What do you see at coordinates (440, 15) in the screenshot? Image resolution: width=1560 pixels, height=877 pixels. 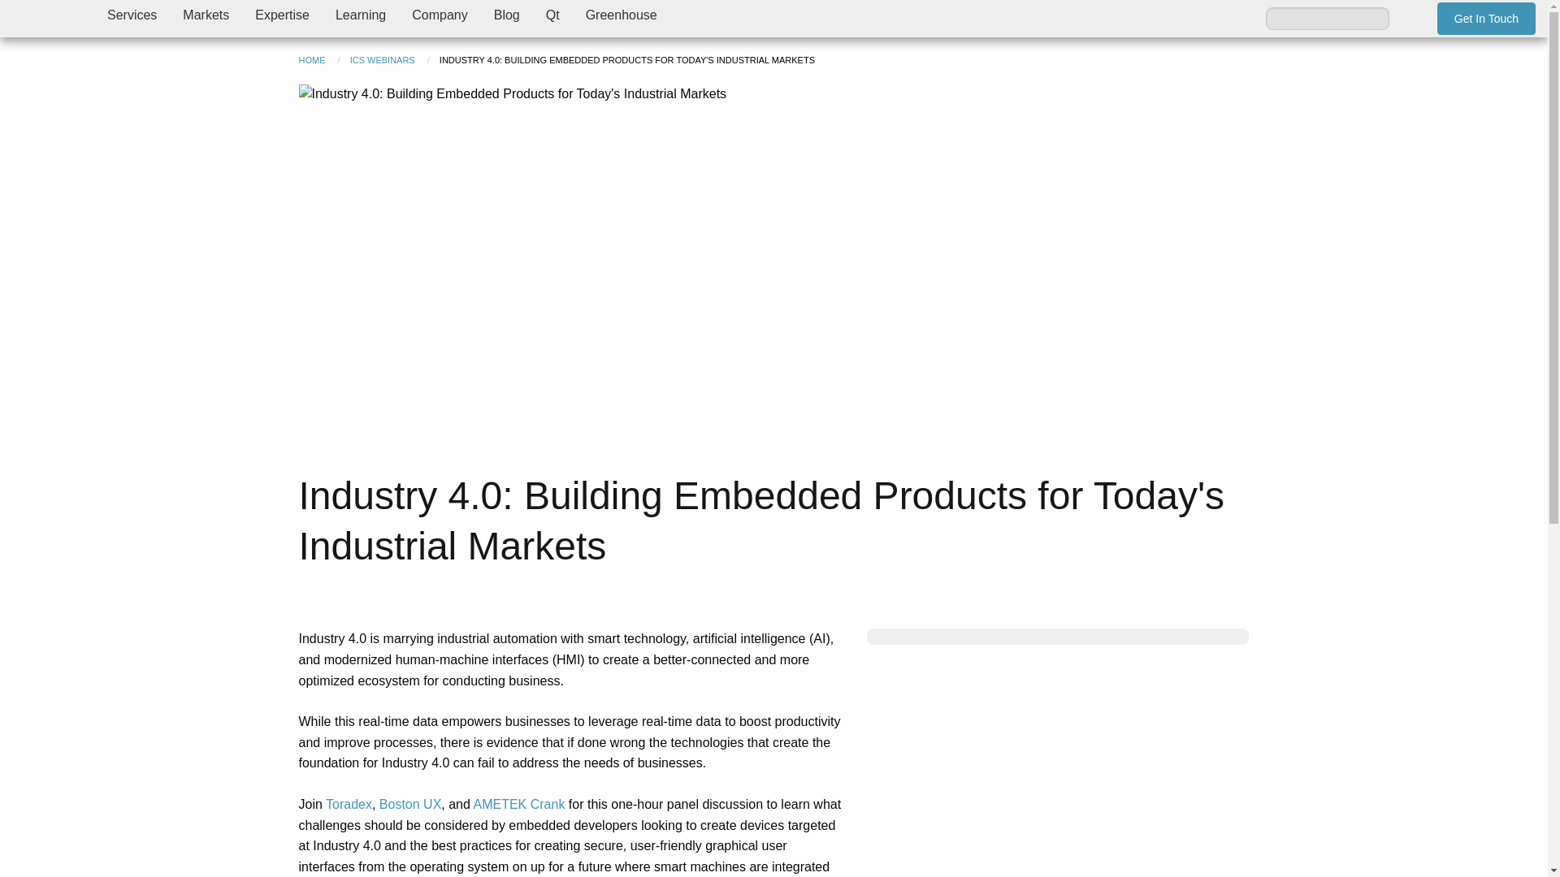 I see `Company` at bounding box center [440, 15].